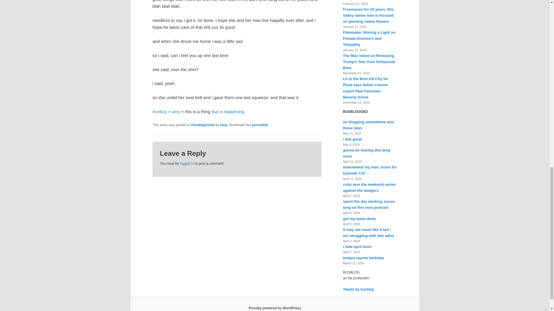 Image resolution: width=554 pixels, height=311 pixels. I want to click on Semantic Personal Publishing Platform, so click(275, 308).